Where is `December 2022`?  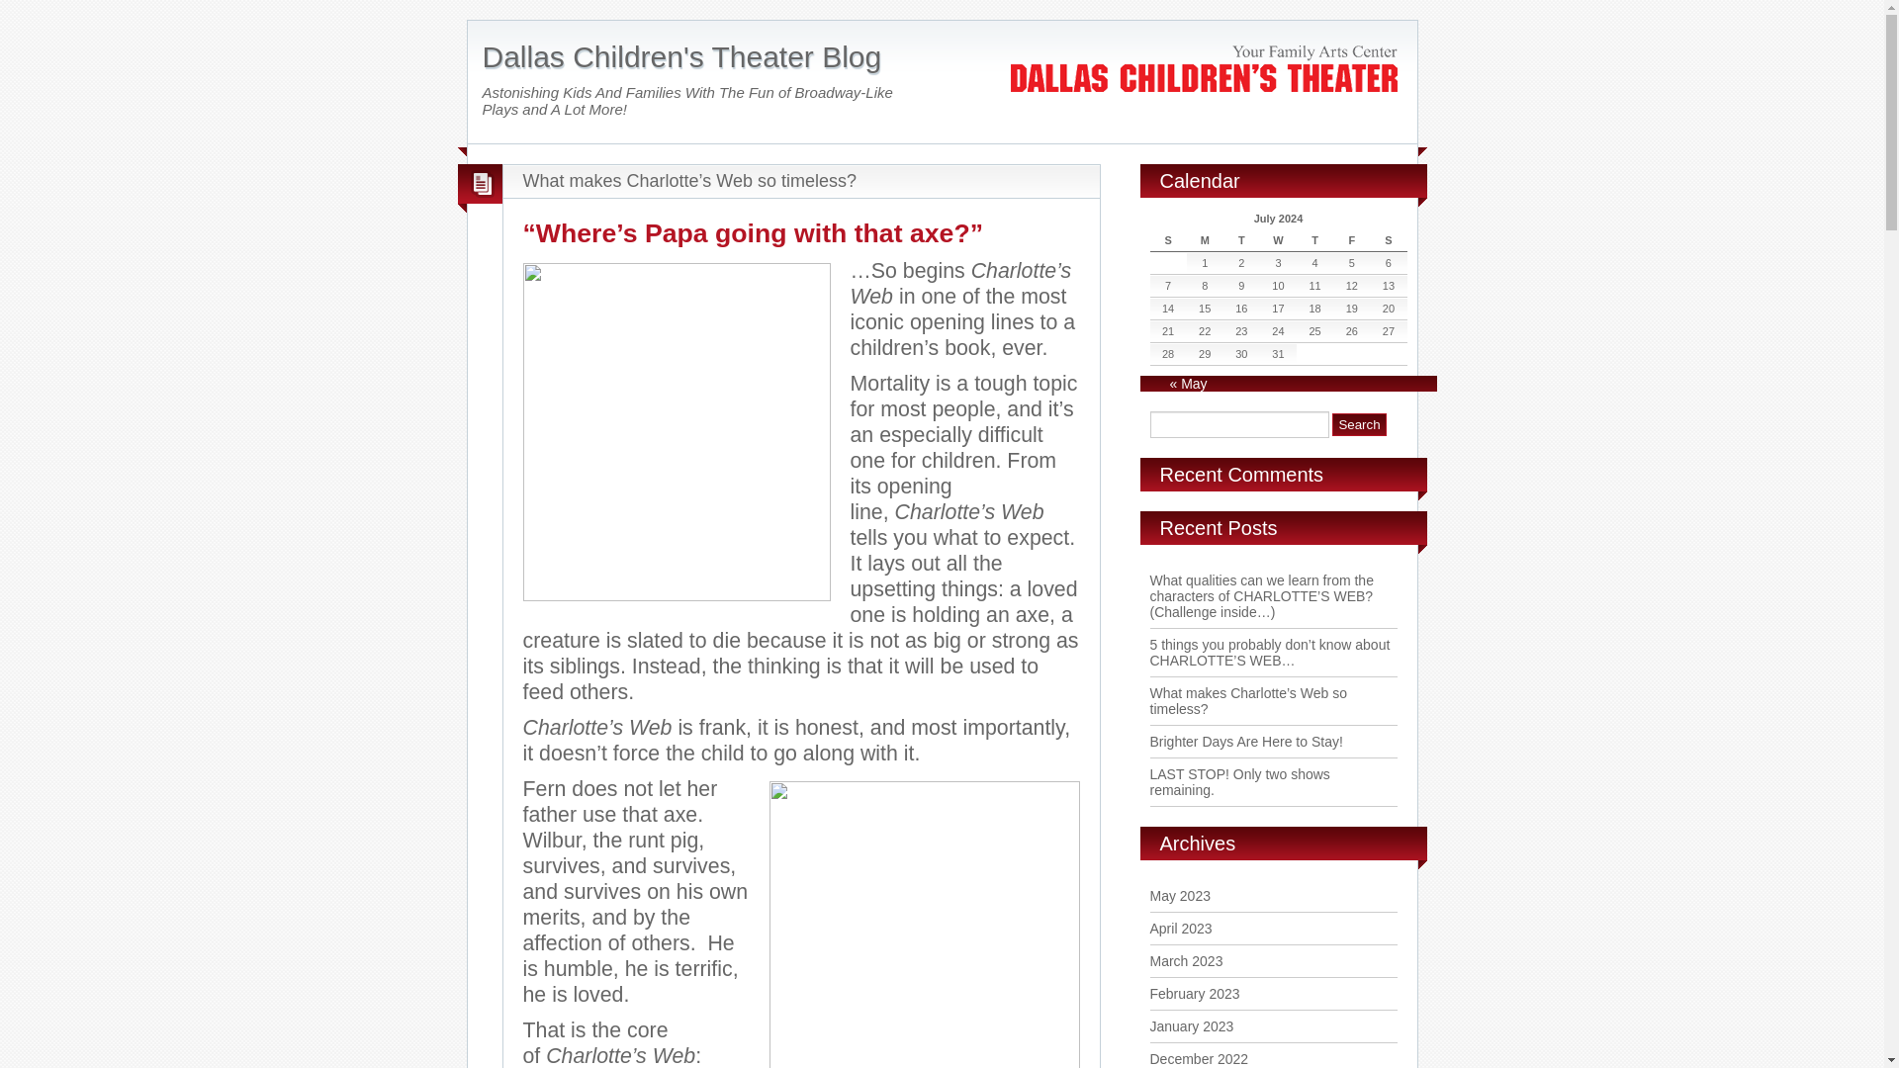
December 2022 is located at coordinates (1198, 1058).